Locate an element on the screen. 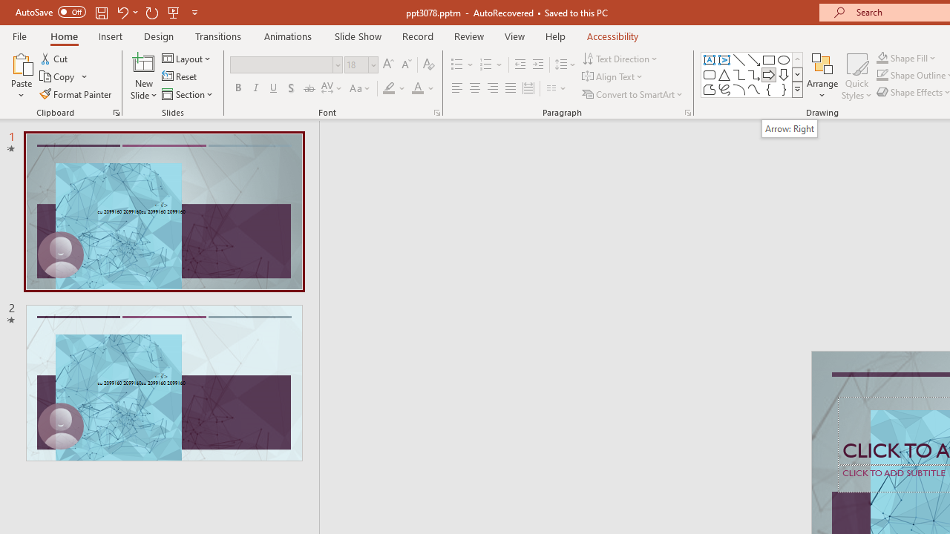  Character Spacing is located at coordinates (332, 89).